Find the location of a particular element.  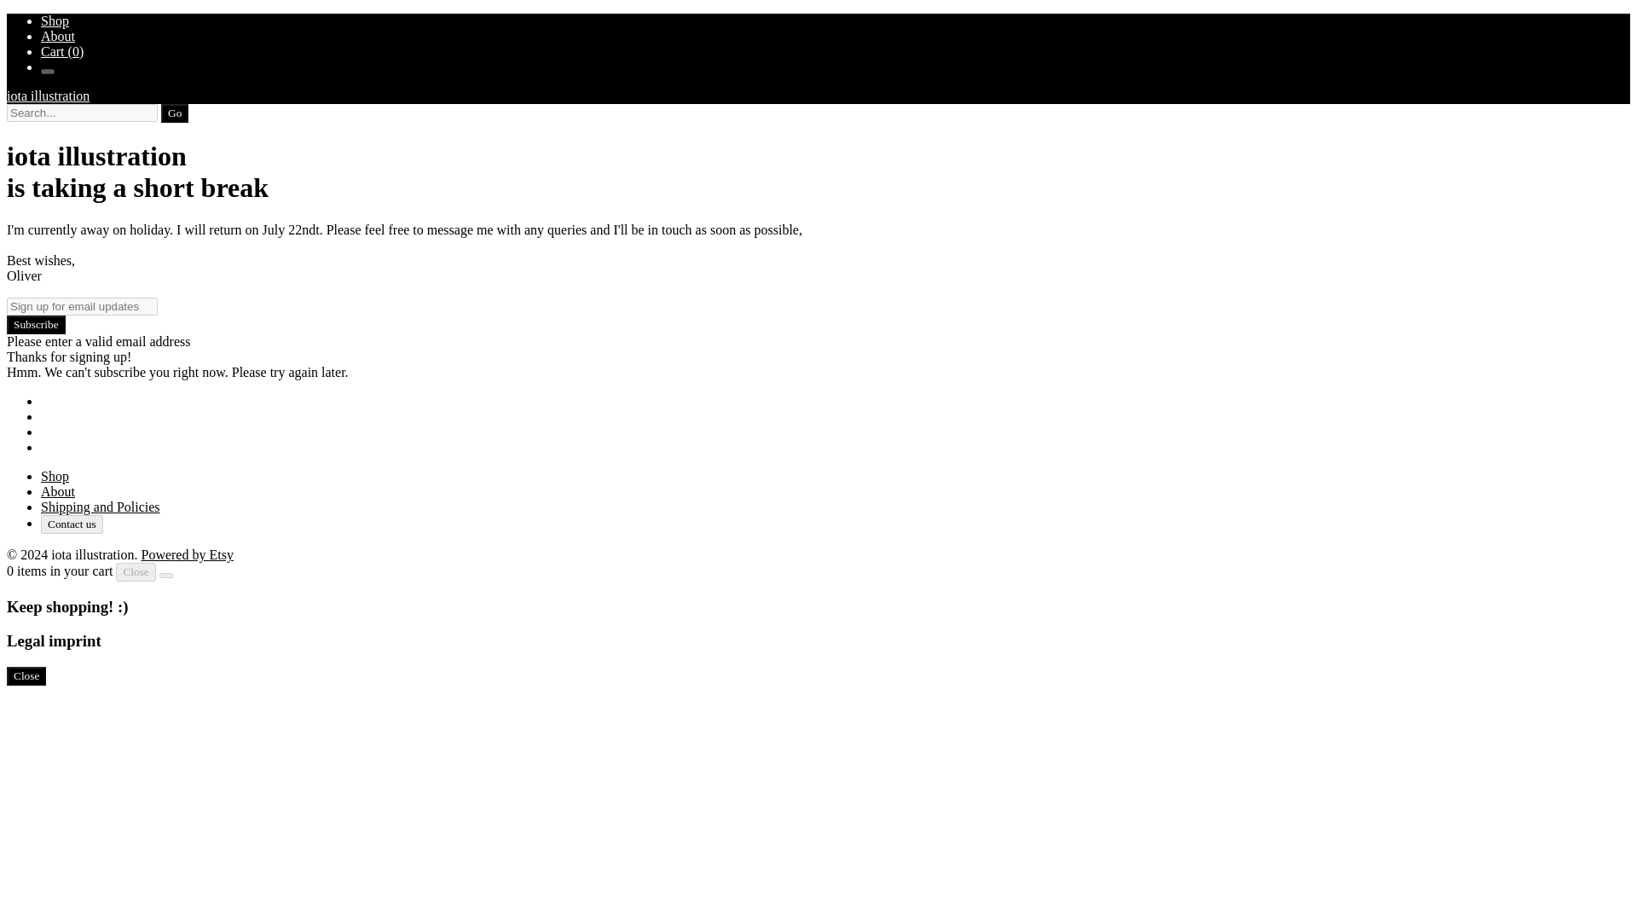

Shop is located at coordinates (55, 476).